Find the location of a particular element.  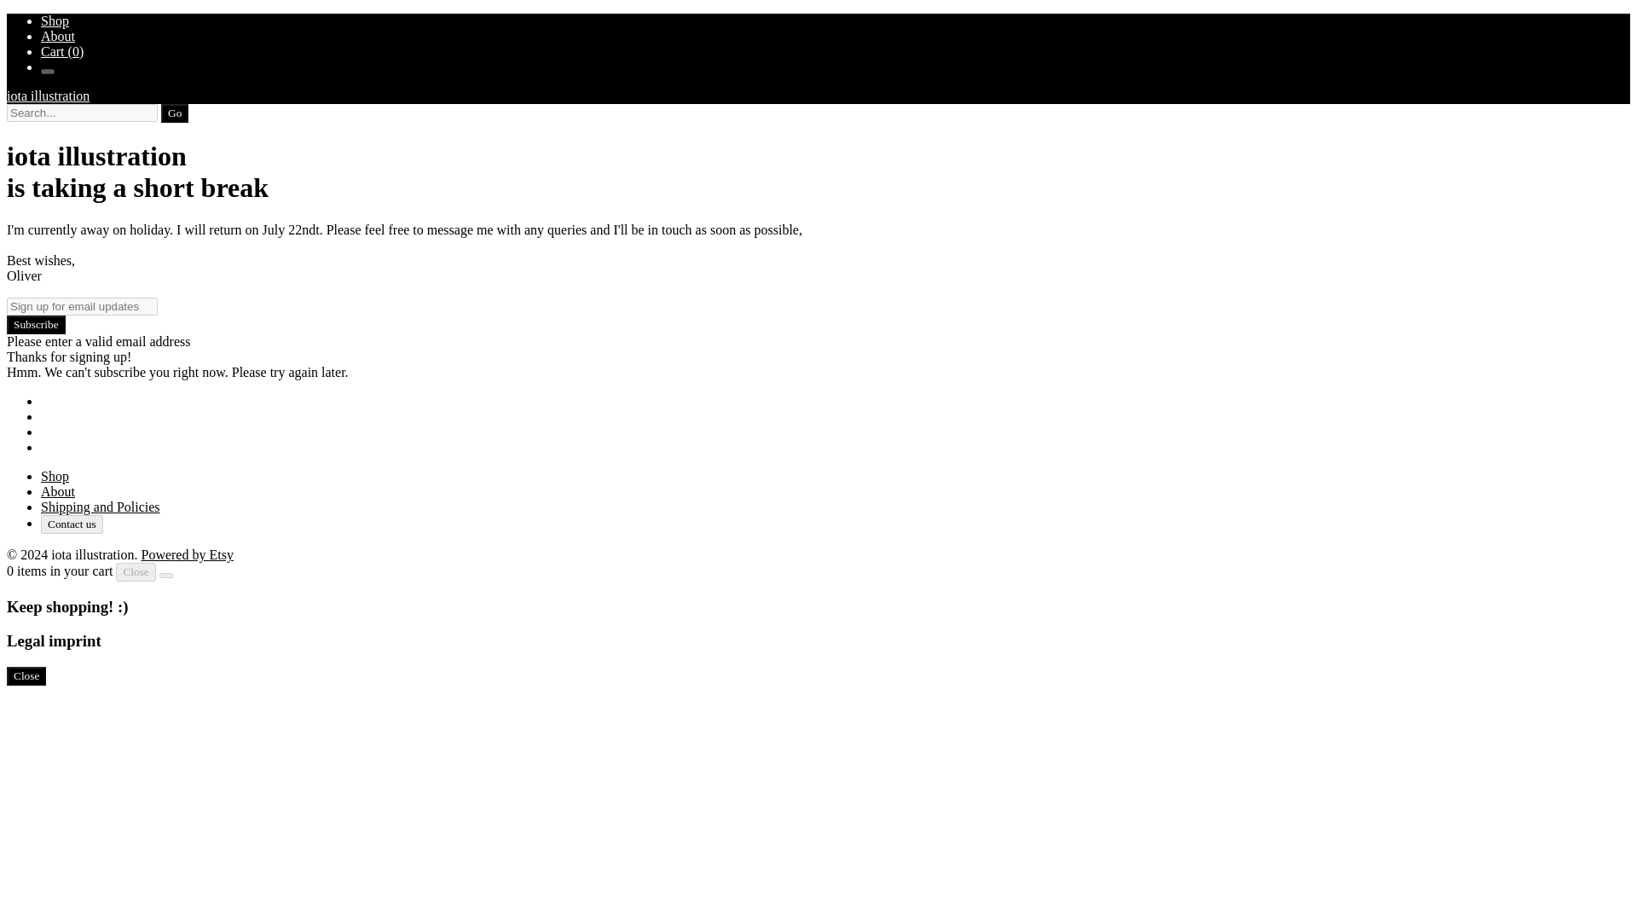

Shop is located at coordinates (55, 476).